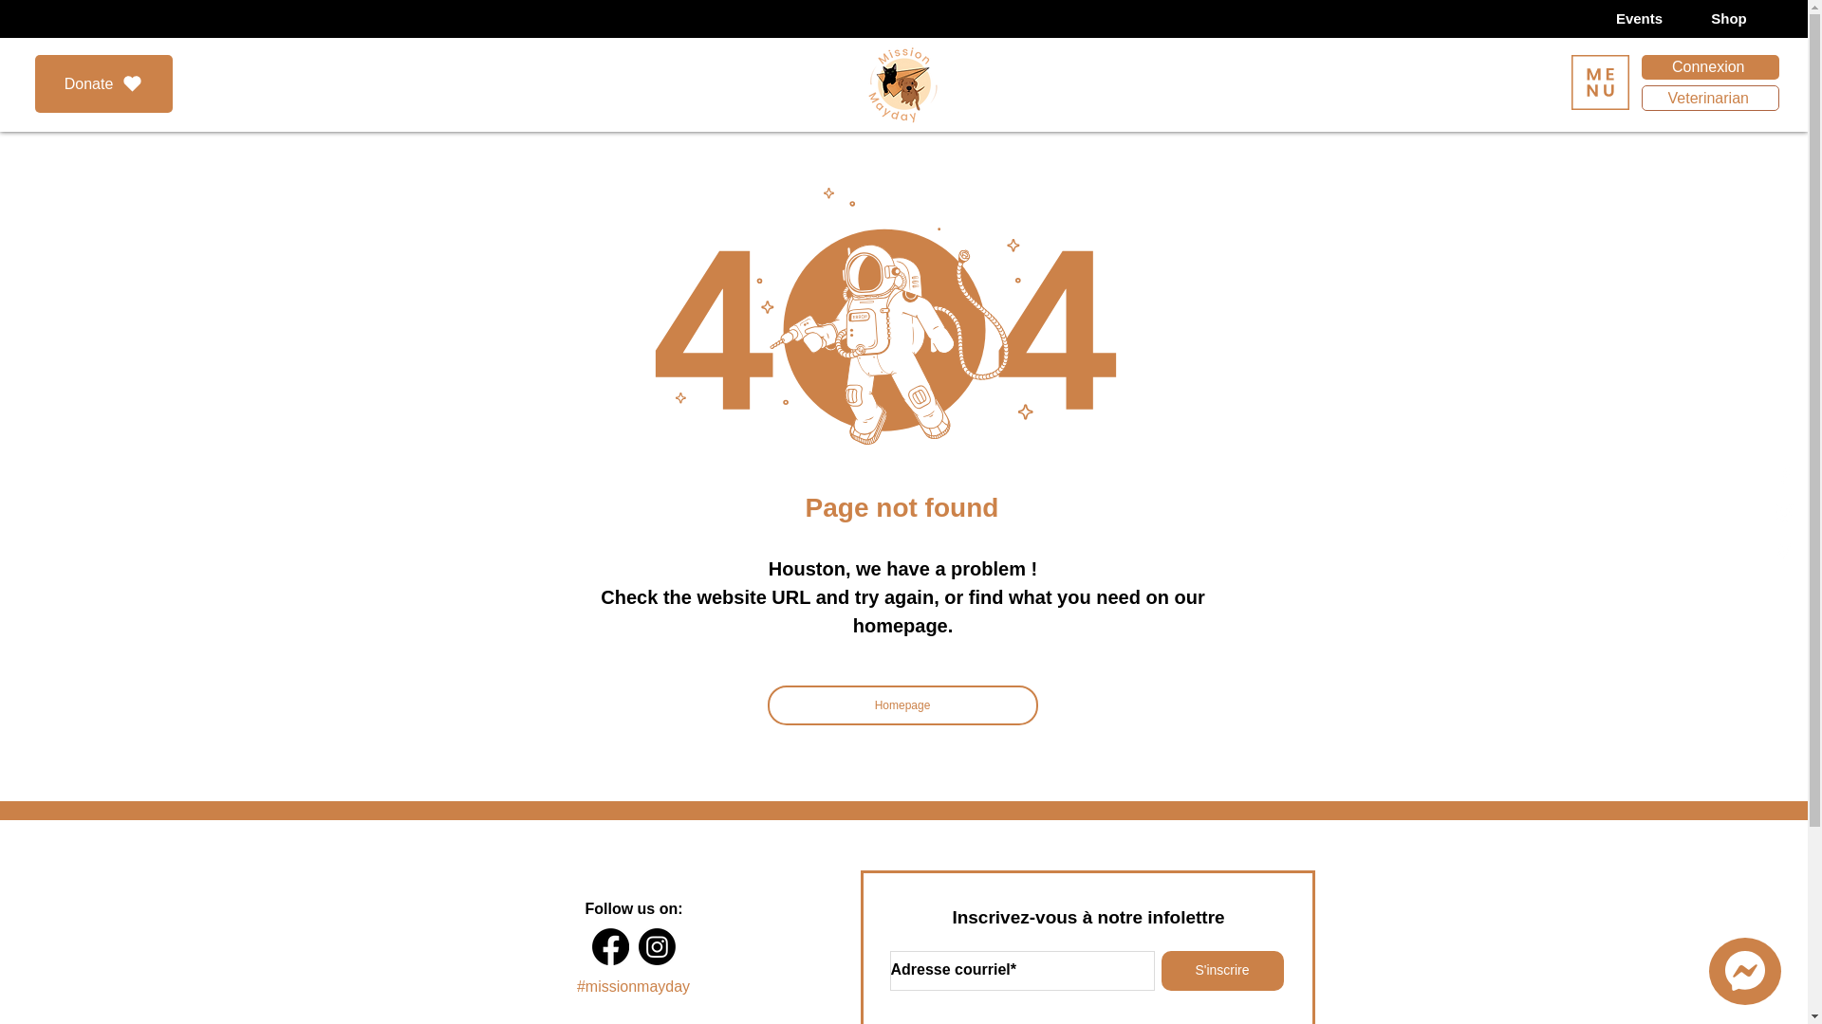 The image size is (1822, 1024). Describe the element at coordinates (1729, 19) in the screenshot. I see `Shop` at that location.